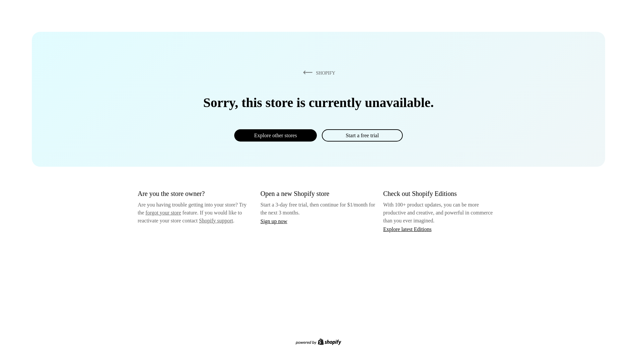 Image resolution: width=637 pixels, height=358 pixels. What do you see at coordinates (407, 229) in the screenshot?
I see `Explore latest Editions` at bounding box center [407, 229].